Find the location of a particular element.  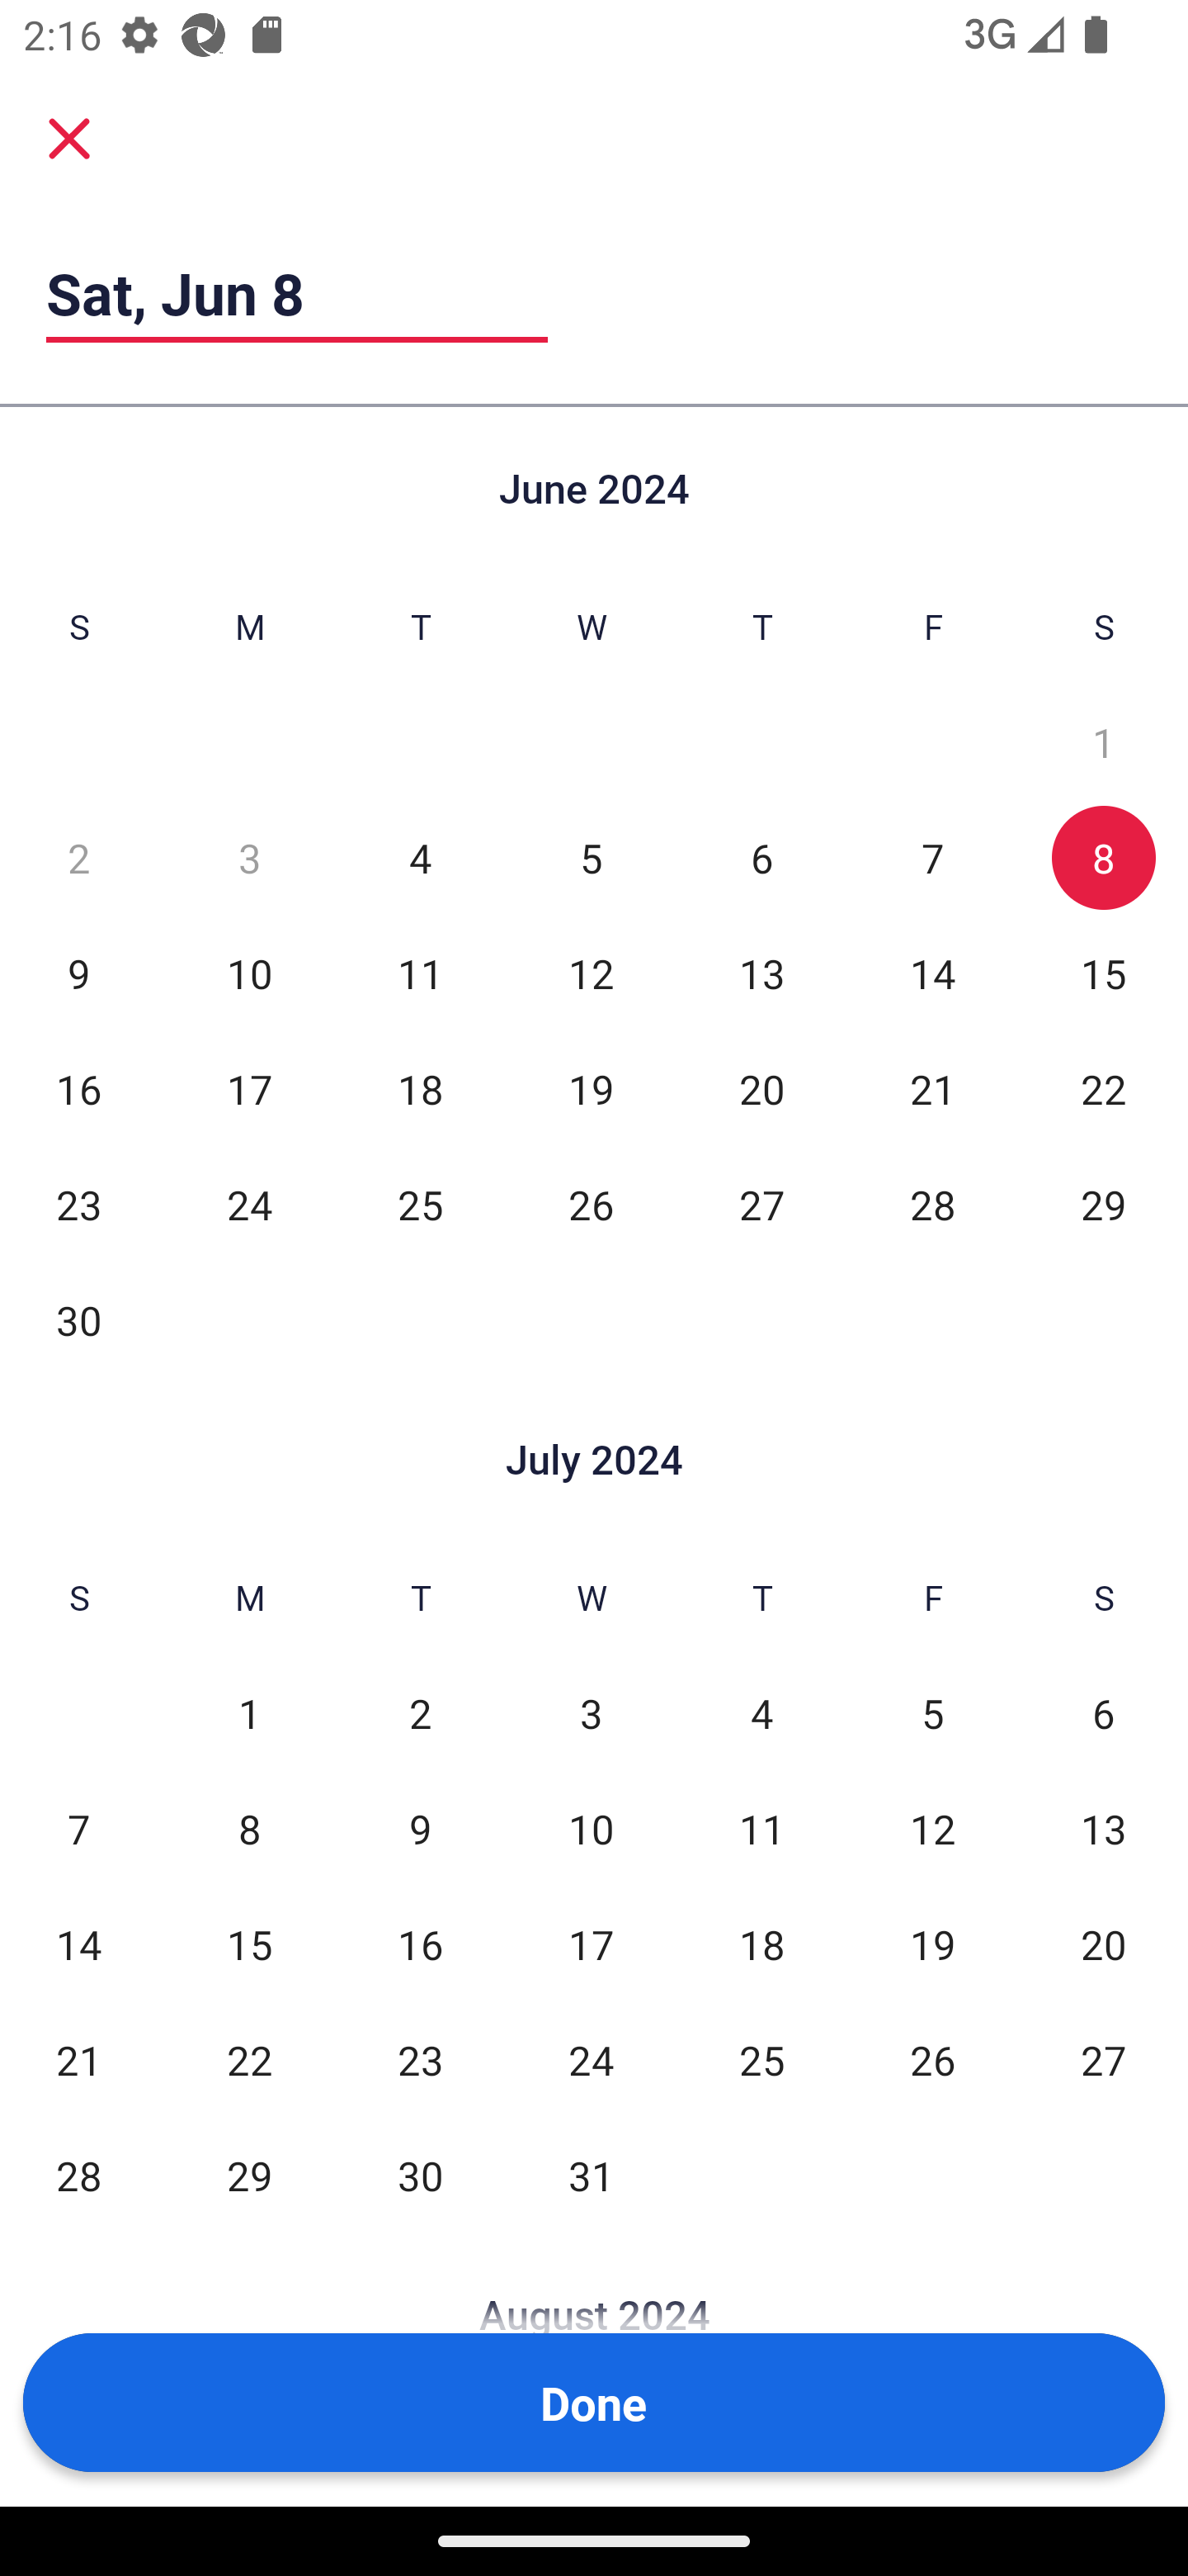

26 Fri, Jul 26, Not Selected is located at coordinates (932, 2059).